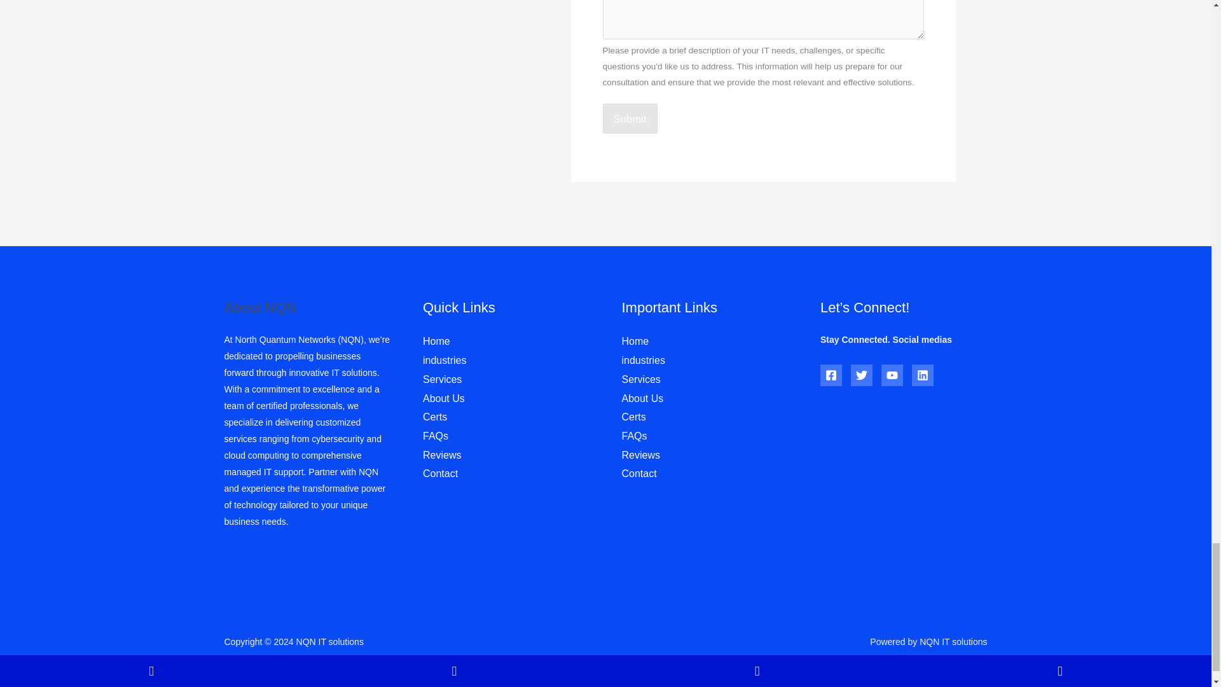  I want to click on About Us, so click(642, 398).